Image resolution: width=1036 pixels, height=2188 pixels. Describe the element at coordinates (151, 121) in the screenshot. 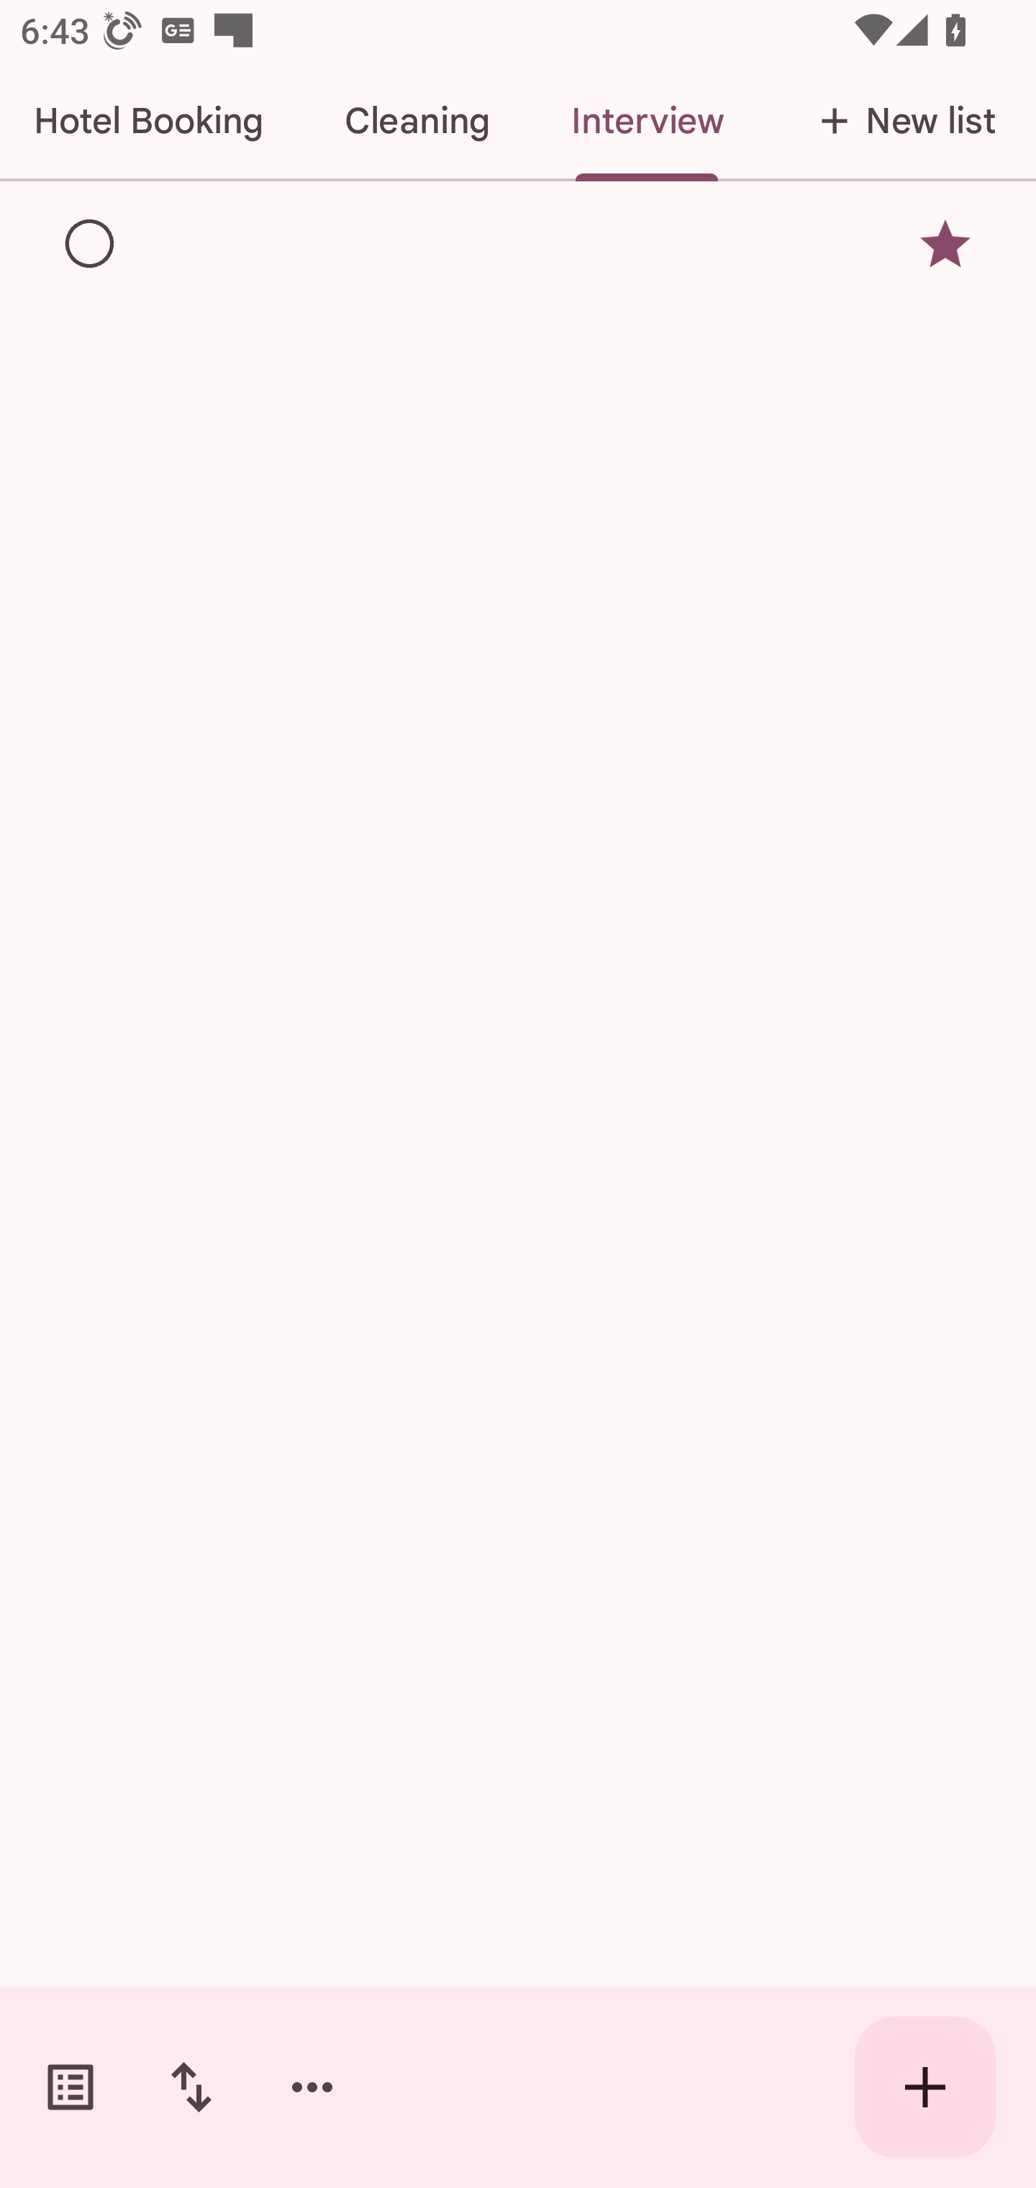

I see `Hotel Booking` at that location.